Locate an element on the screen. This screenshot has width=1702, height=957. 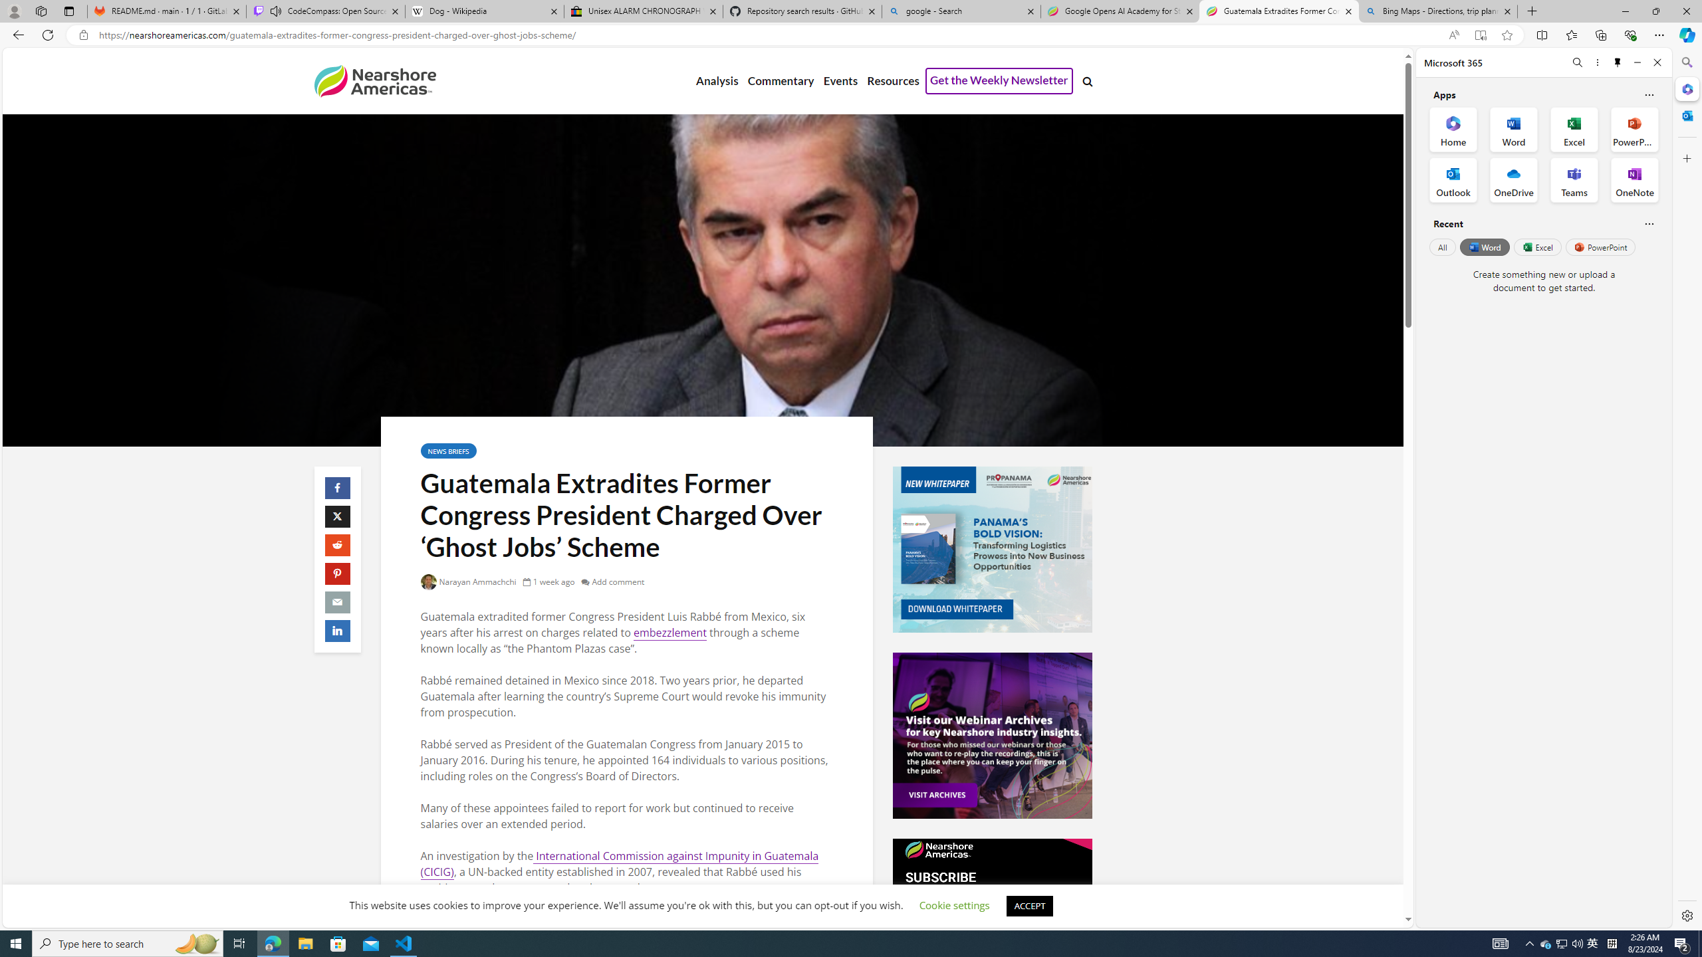
Analysis is located at coordinates (717, 81).